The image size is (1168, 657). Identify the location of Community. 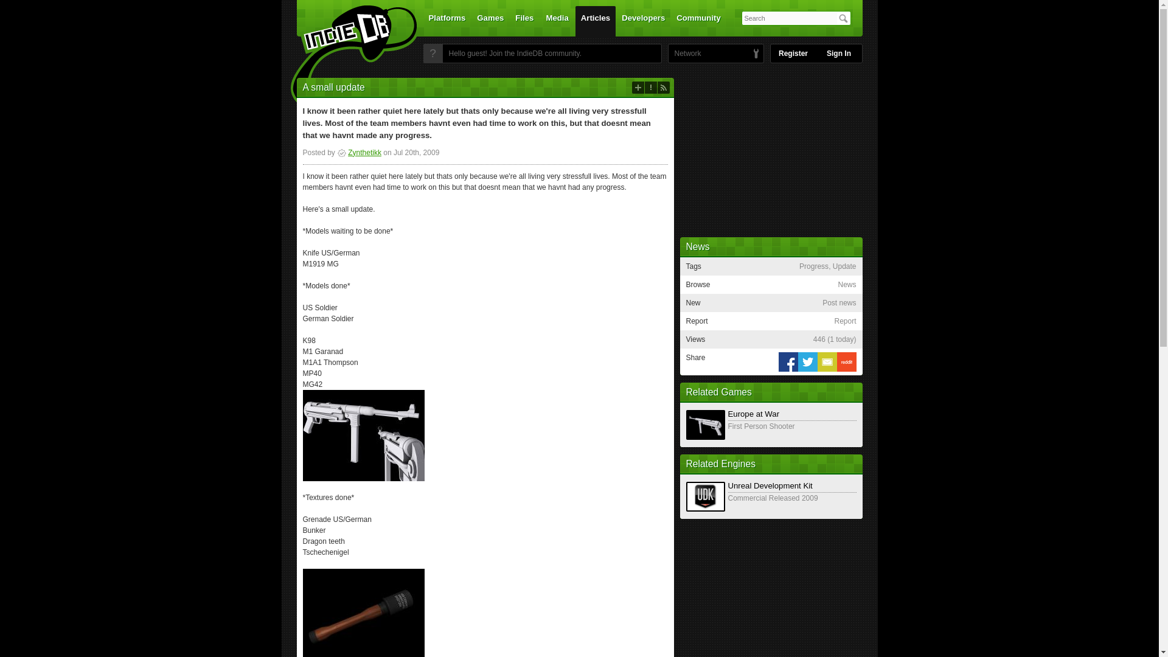
(698, 21).